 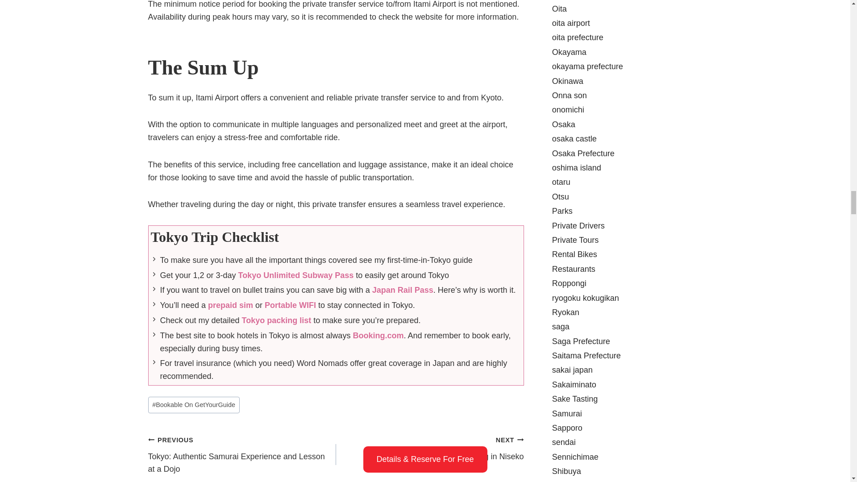 I want to click on Bookable On GetYourGuide, so click(x=194, y=404).